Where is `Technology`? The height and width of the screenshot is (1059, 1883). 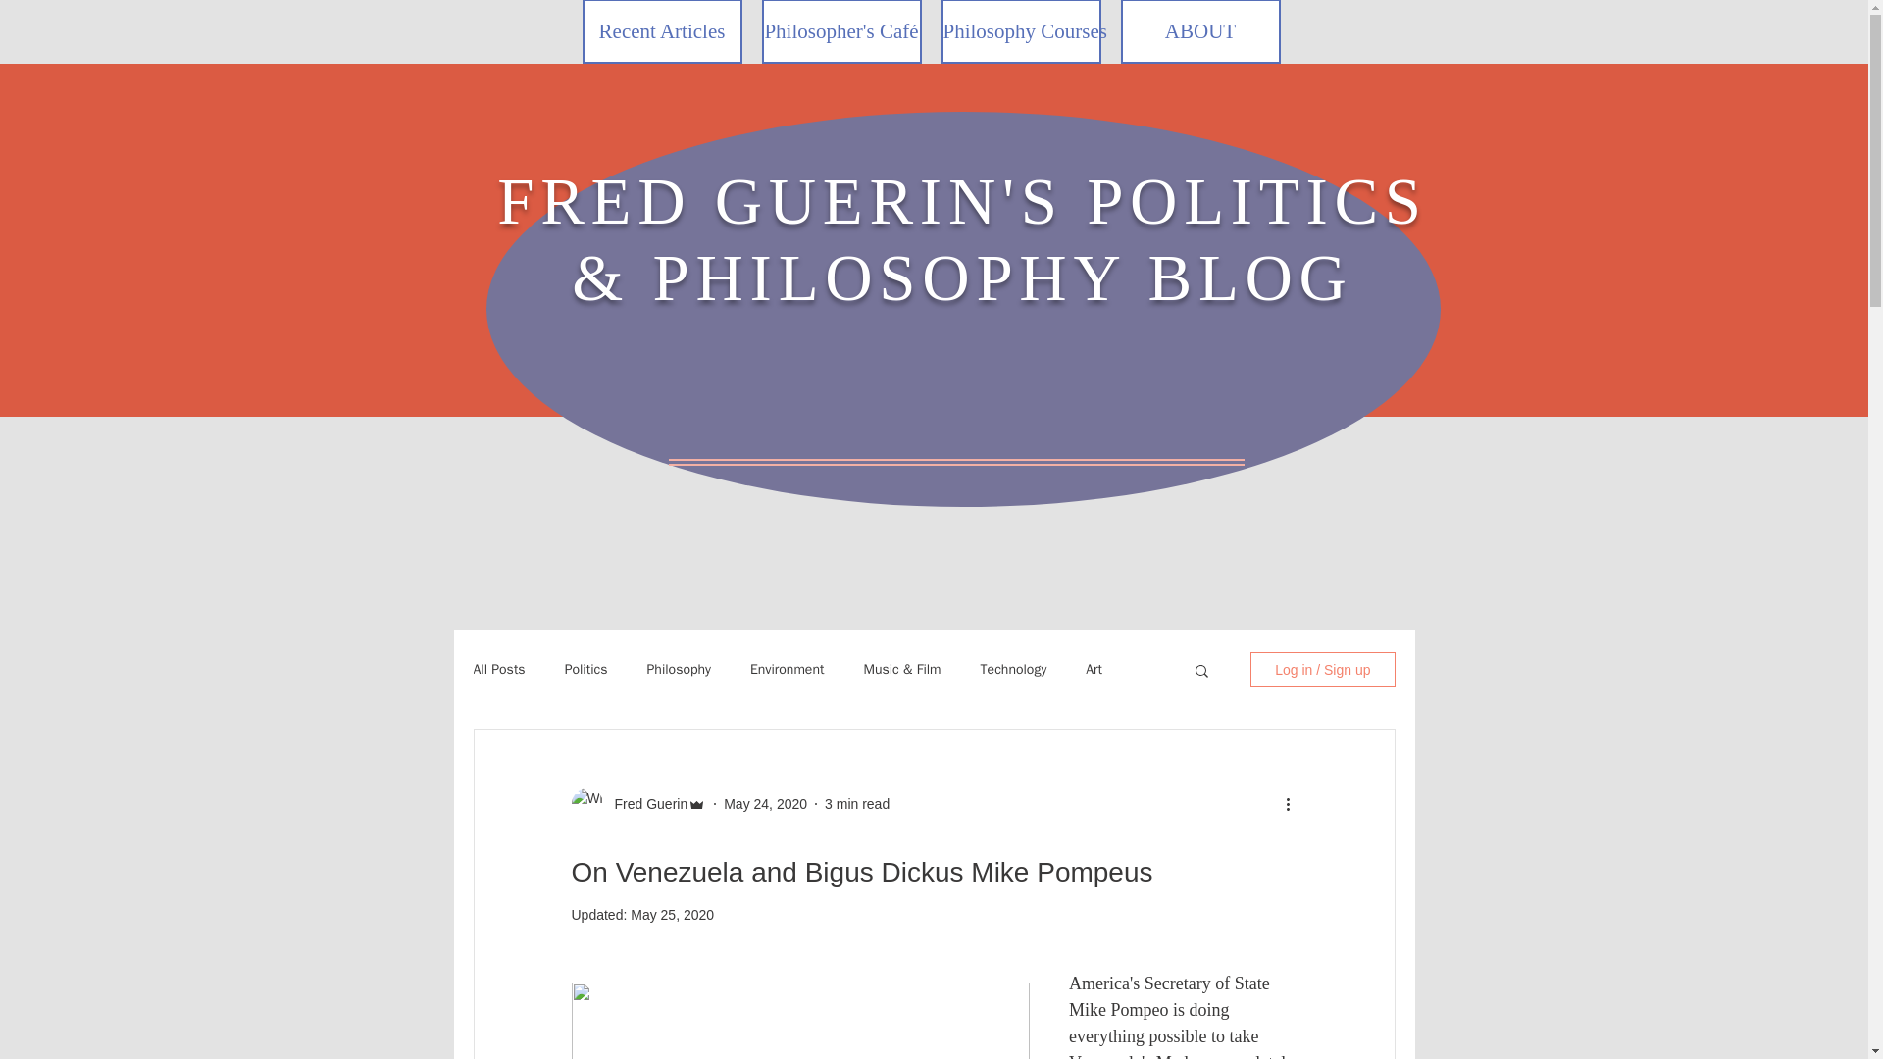
Technology is located at coordinates (1014, 669).